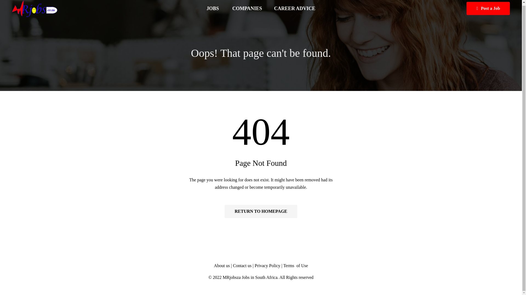  I want to click on COMPANIES, so click(247, 9).